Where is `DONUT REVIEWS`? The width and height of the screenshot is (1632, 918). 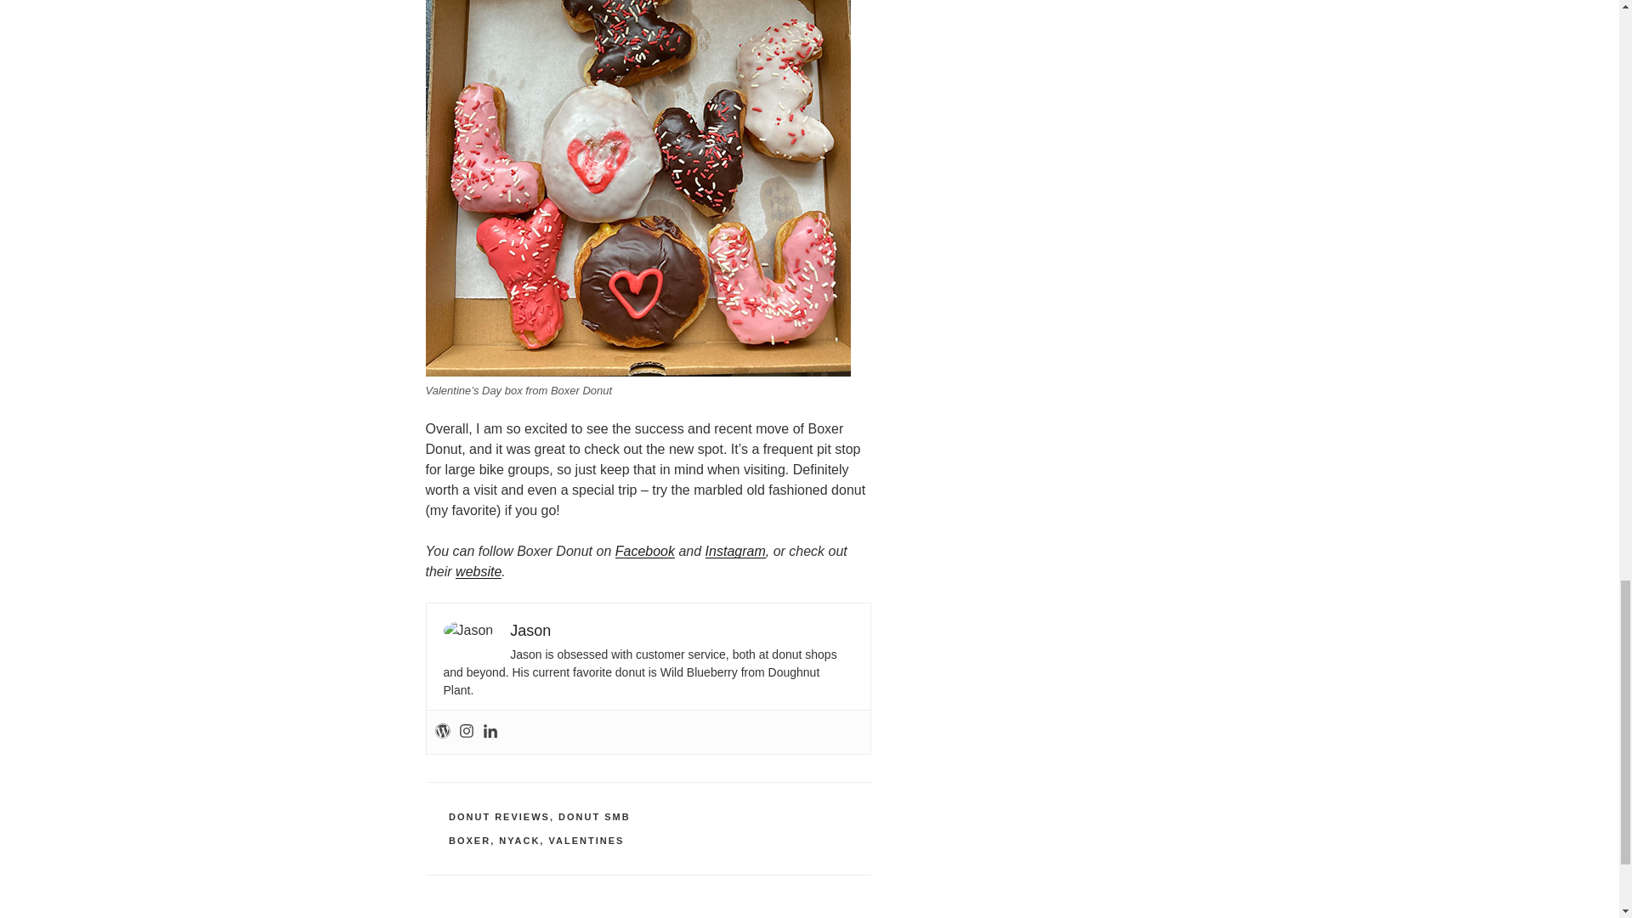 DONUT REVIEWS is located at coordinates (500, 816).